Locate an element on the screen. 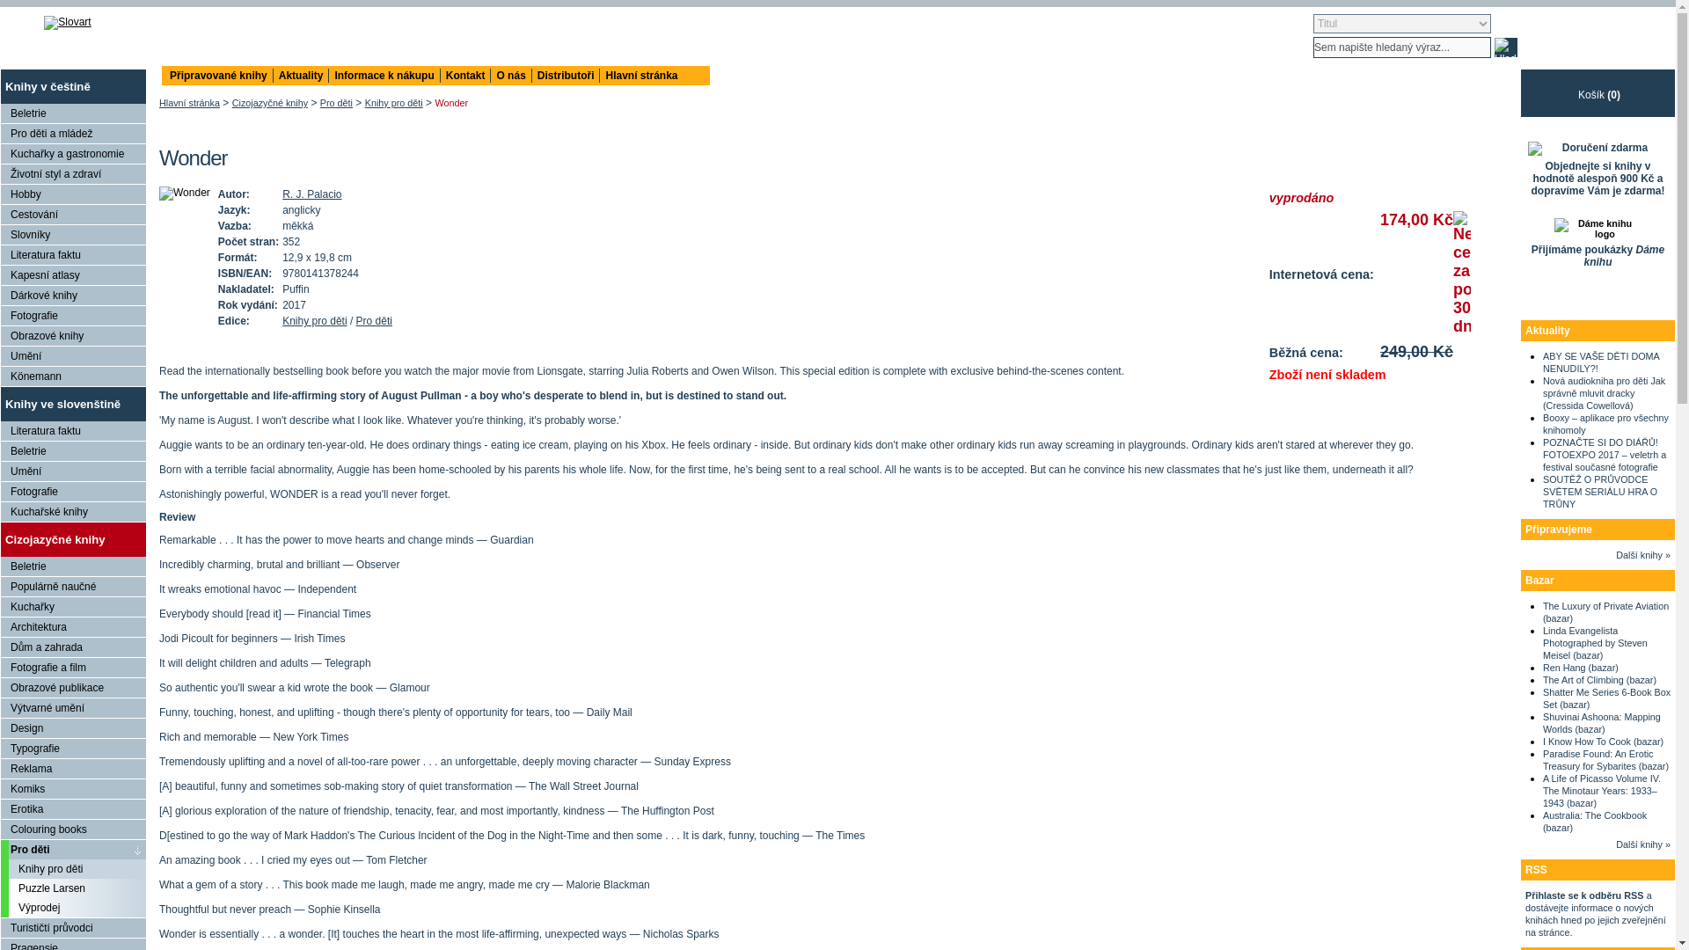 This screenshot has width=1689, height=950. Fotografie is located at coordinates (73, 315).